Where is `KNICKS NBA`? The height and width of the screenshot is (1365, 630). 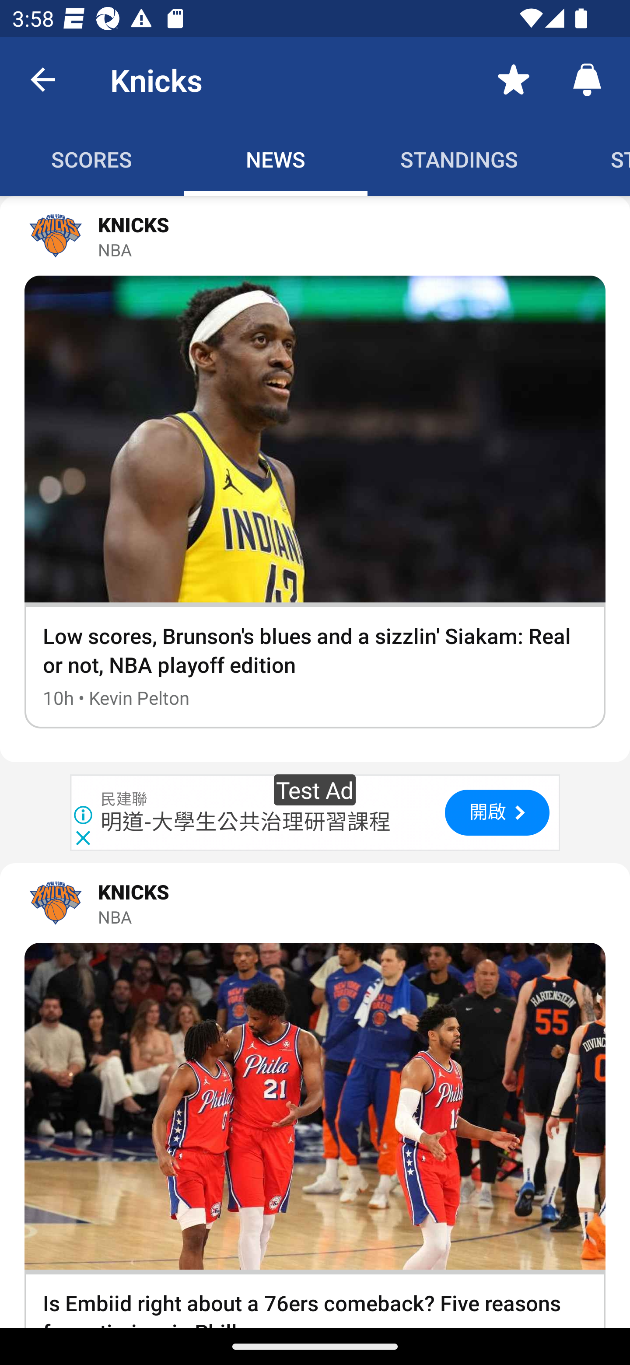
KNICKS NBA is located at coordinates (315, 903).